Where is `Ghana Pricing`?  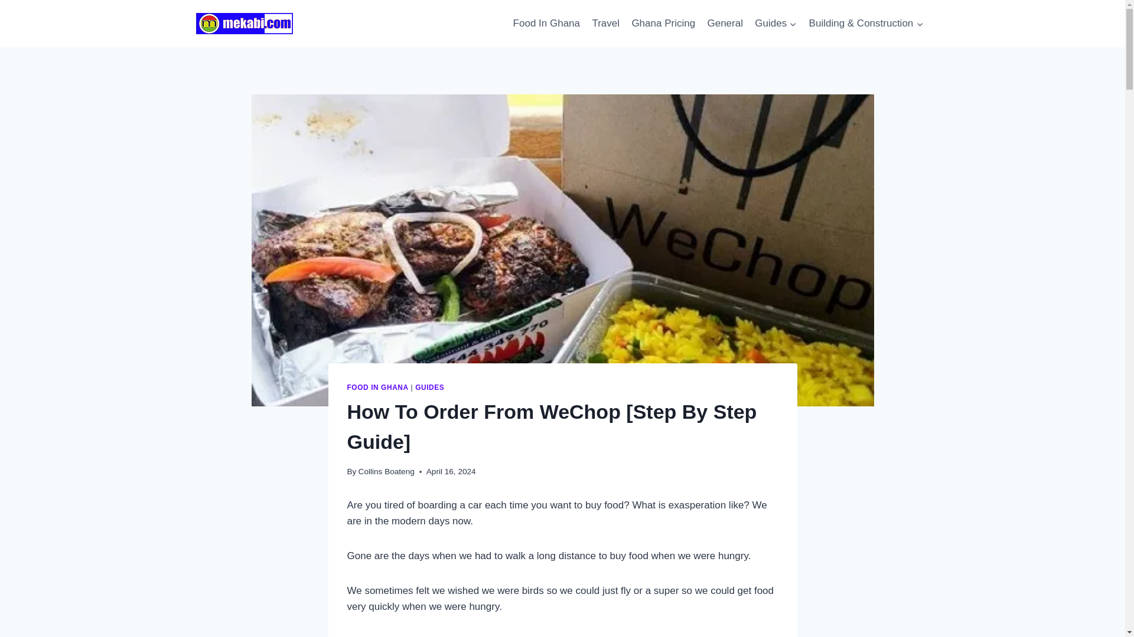
Ghana Pricing is located at coordinates (663, 24).